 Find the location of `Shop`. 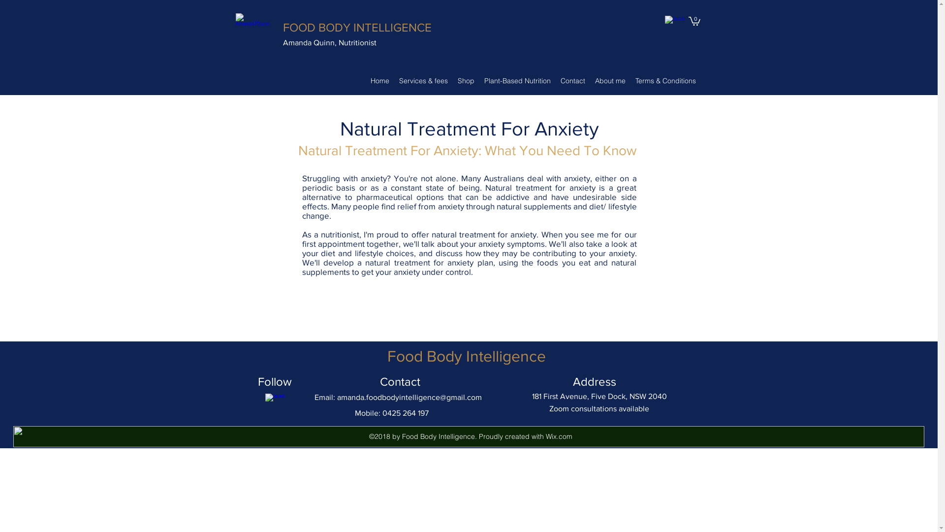

Shop is located at coordinates (466, 81).